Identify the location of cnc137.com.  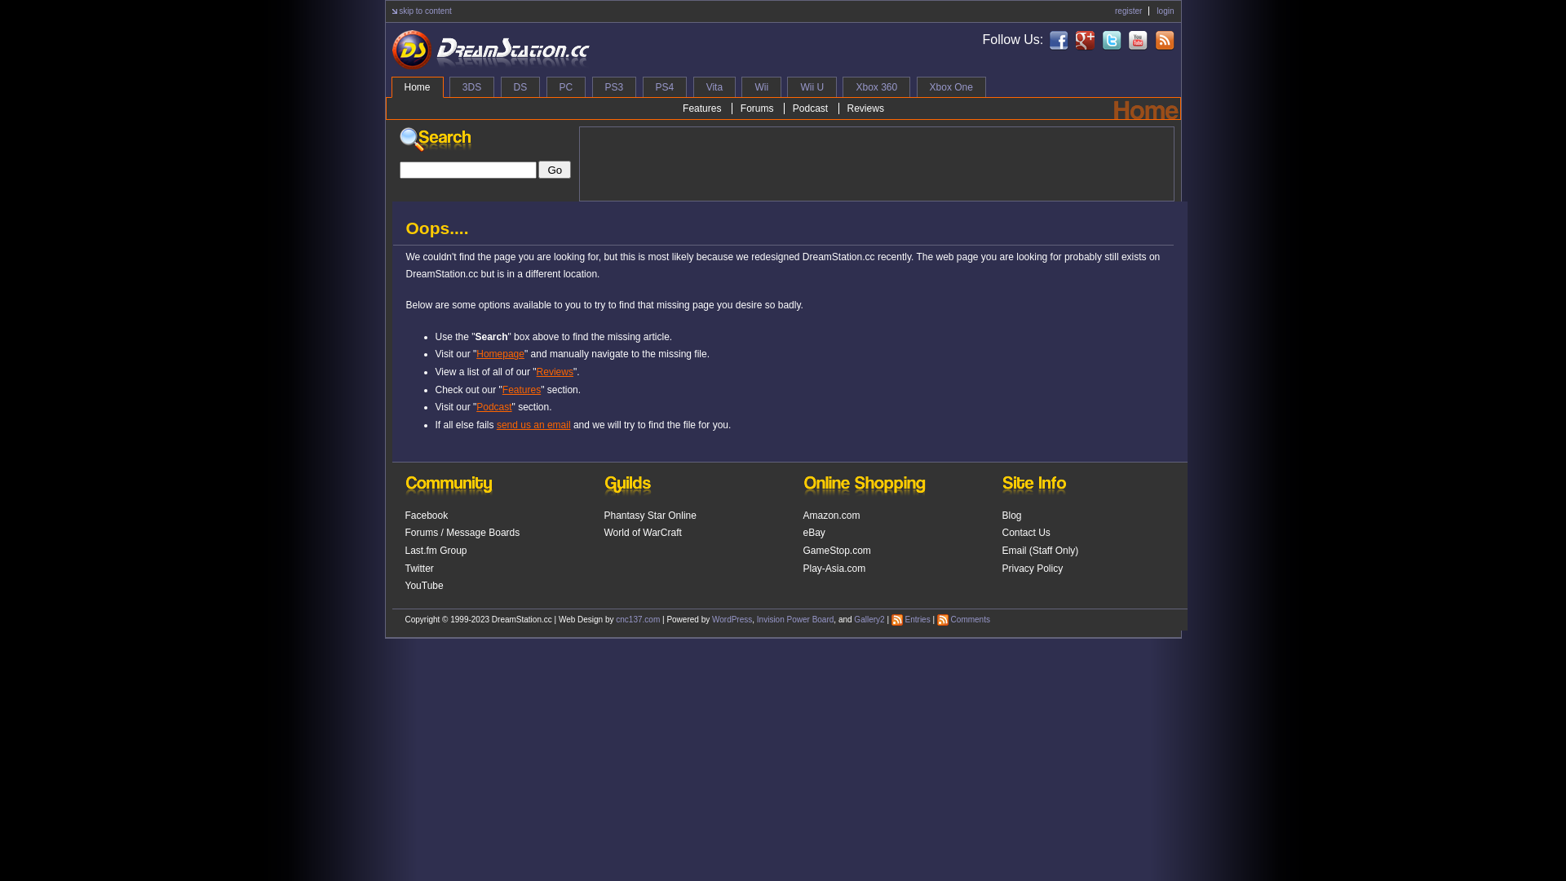
(638, 620).